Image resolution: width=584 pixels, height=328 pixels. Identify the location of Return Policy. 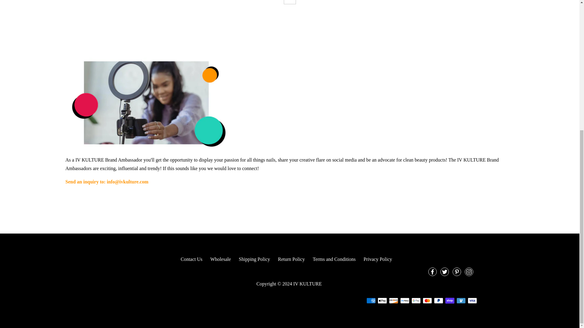
(291, 259).